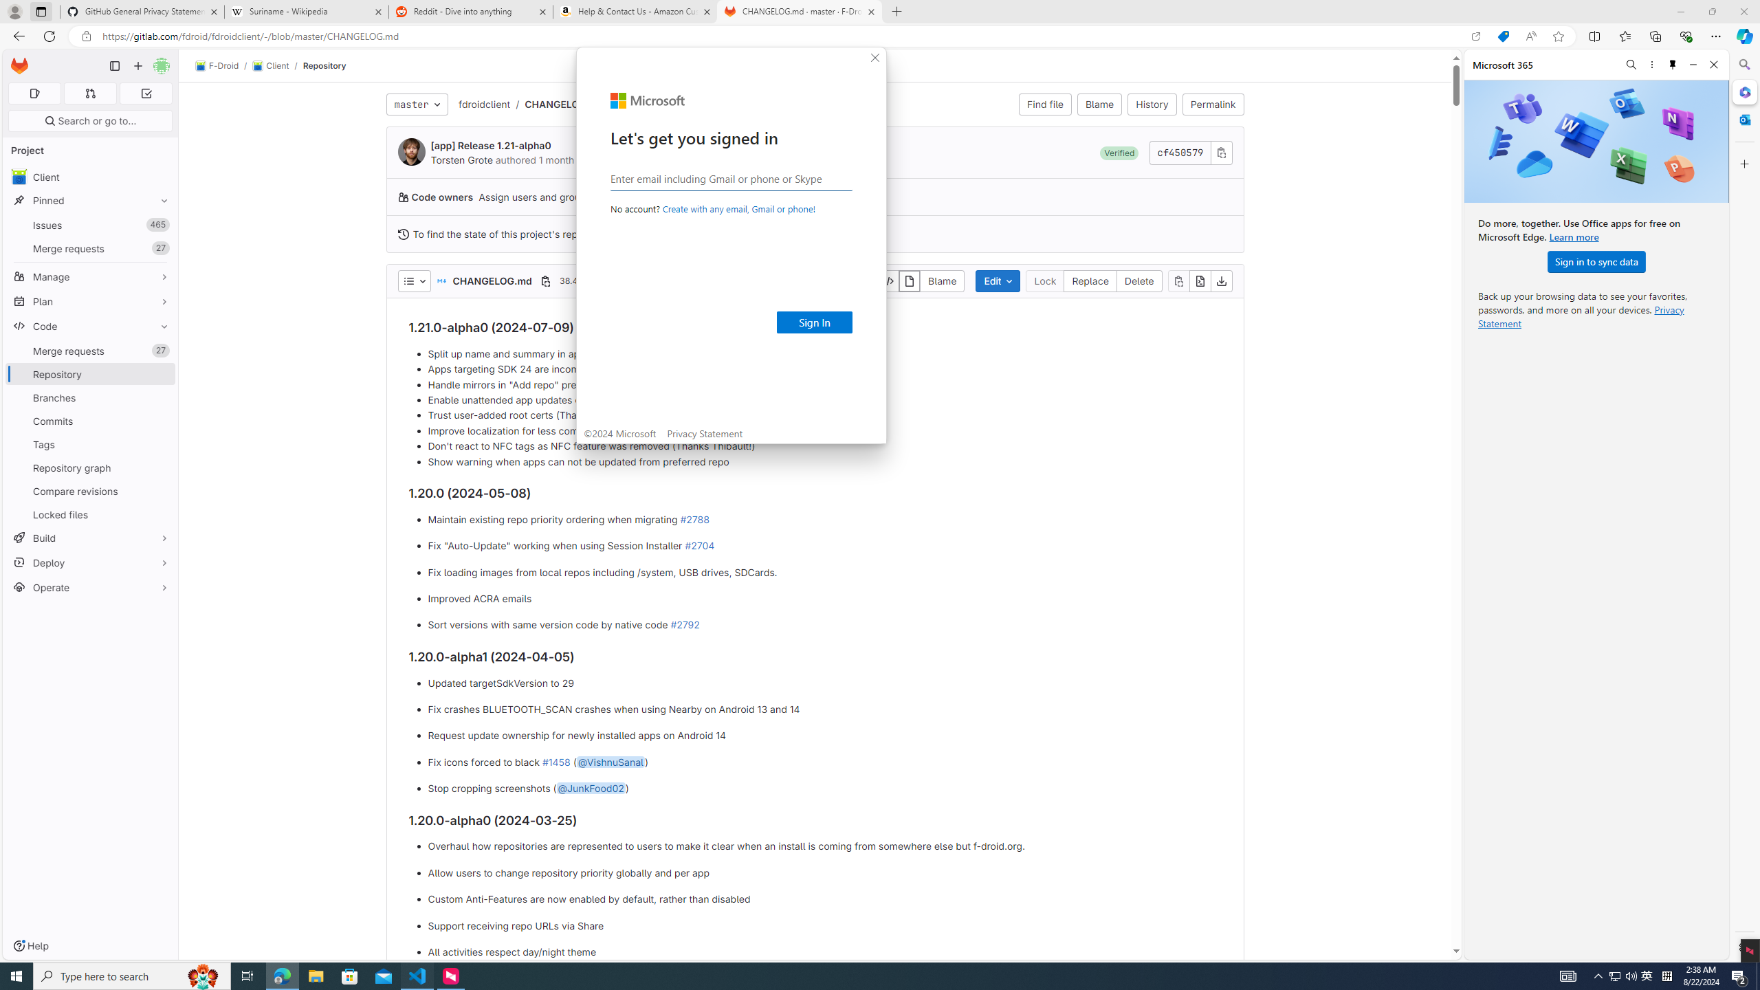  What do you see at coordinates (1693, 652) in the screenshot?
I see `Launch Profile...` at bounding box center [1693, 652].